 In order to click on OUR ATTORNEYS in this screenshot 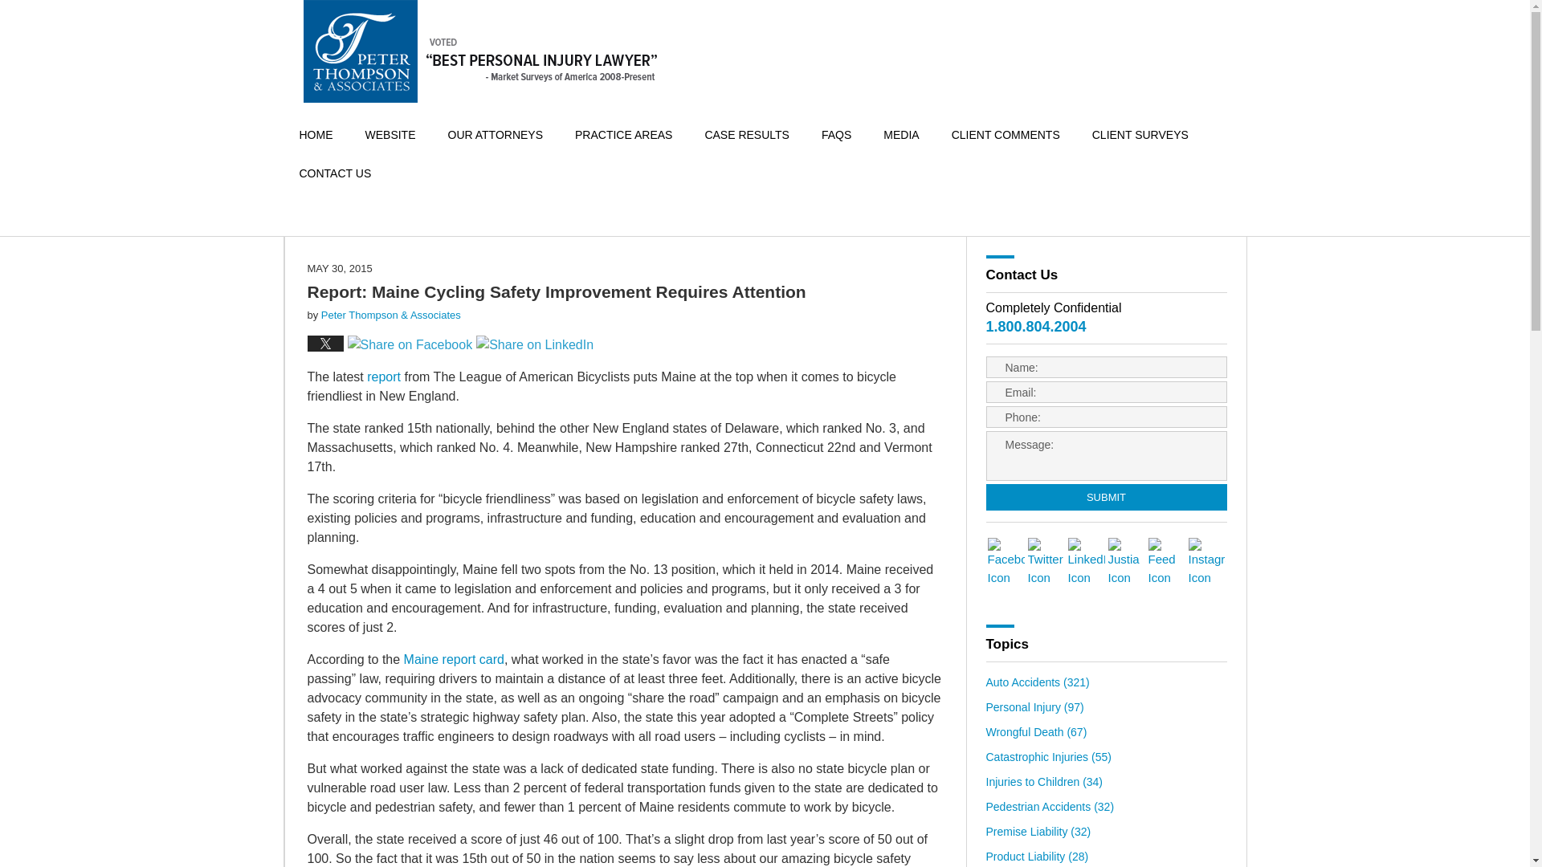, I will do `click(495, 135)`.